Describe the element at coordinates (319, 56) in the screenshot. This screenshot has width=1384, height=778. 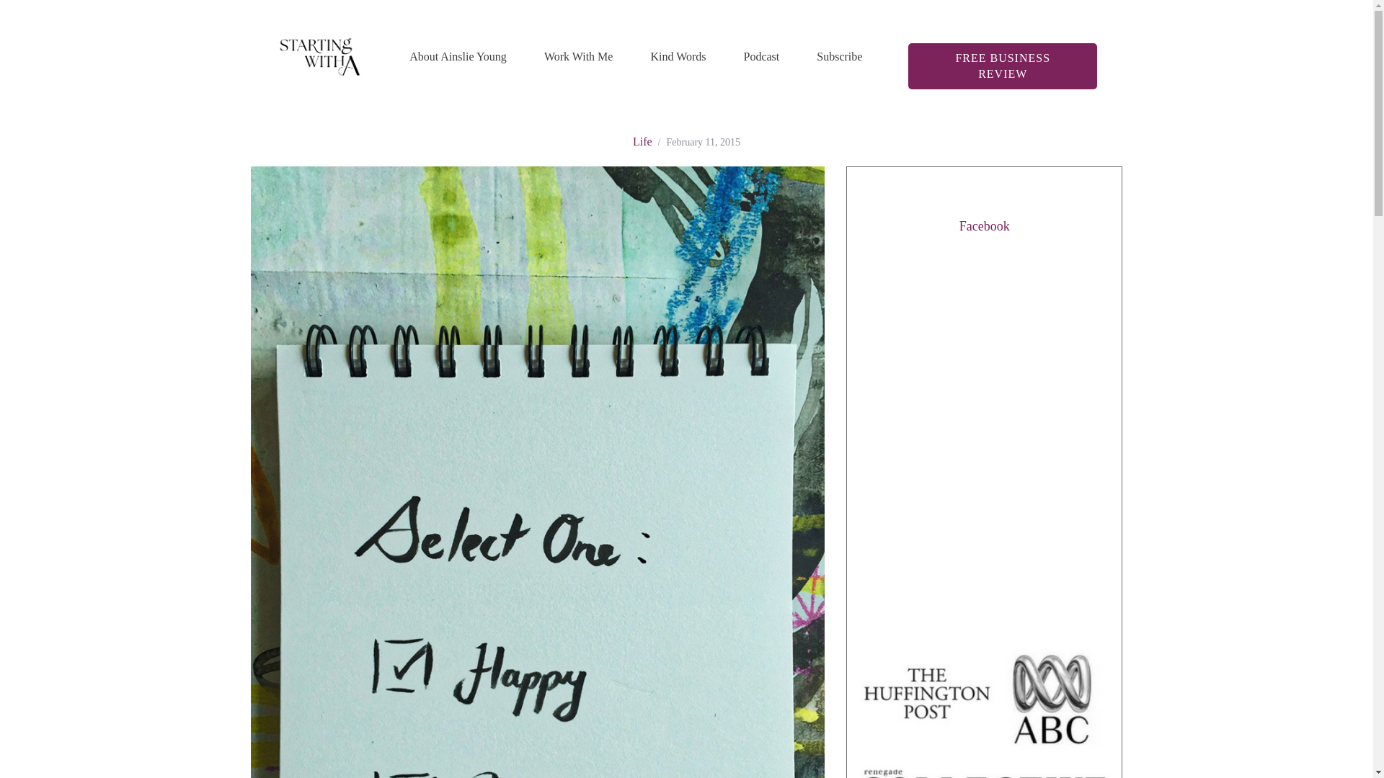
I see `Starting with A - Primary` at that location.